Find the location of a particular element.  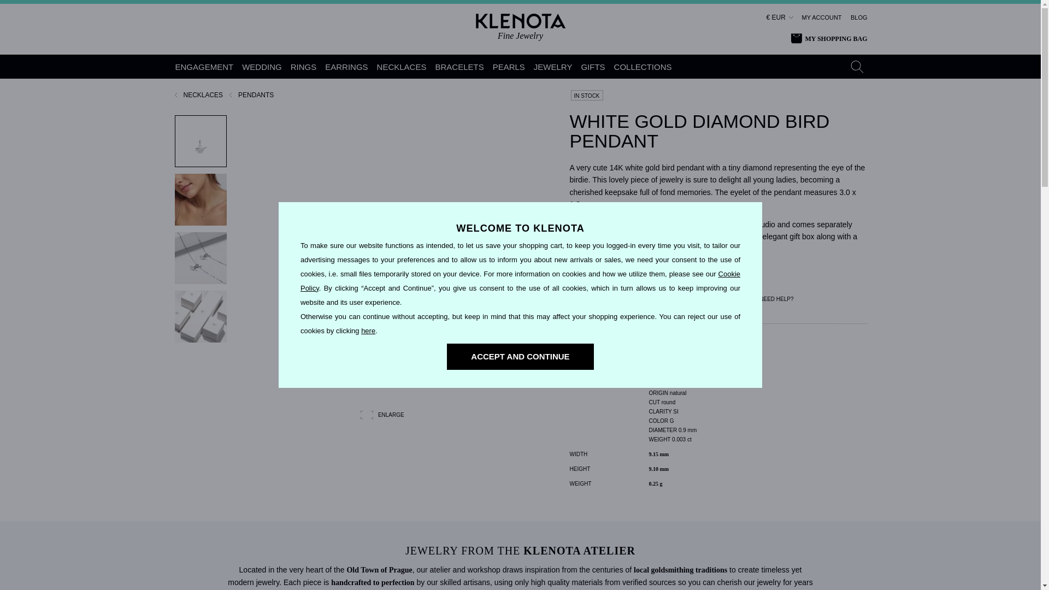

ENGAGEMENT is located at coordinates (204, 67).